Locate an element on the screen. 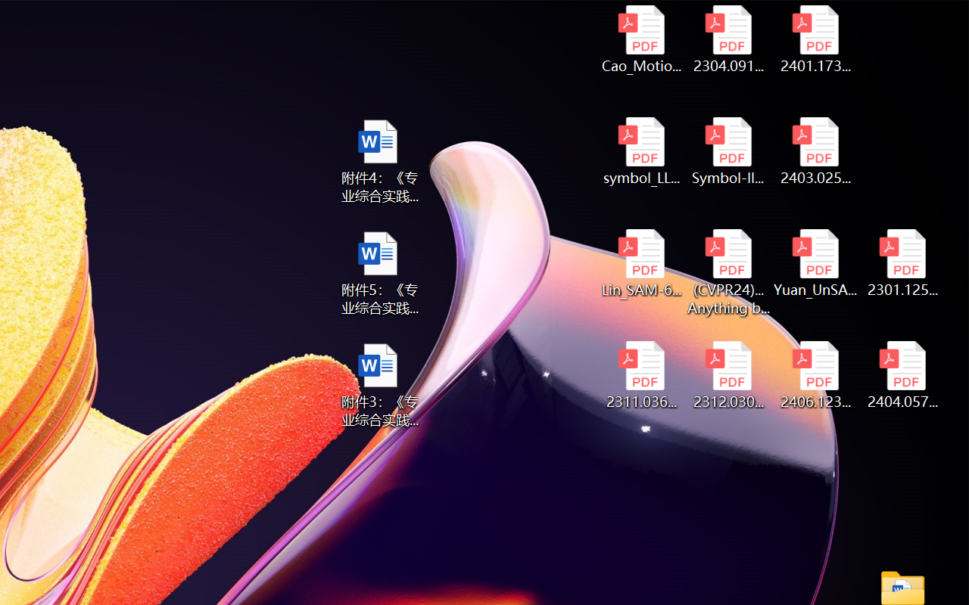 This screenshot has height=605, width=969. 2401.17399v1.pdf is located at coordinates (816, 39).